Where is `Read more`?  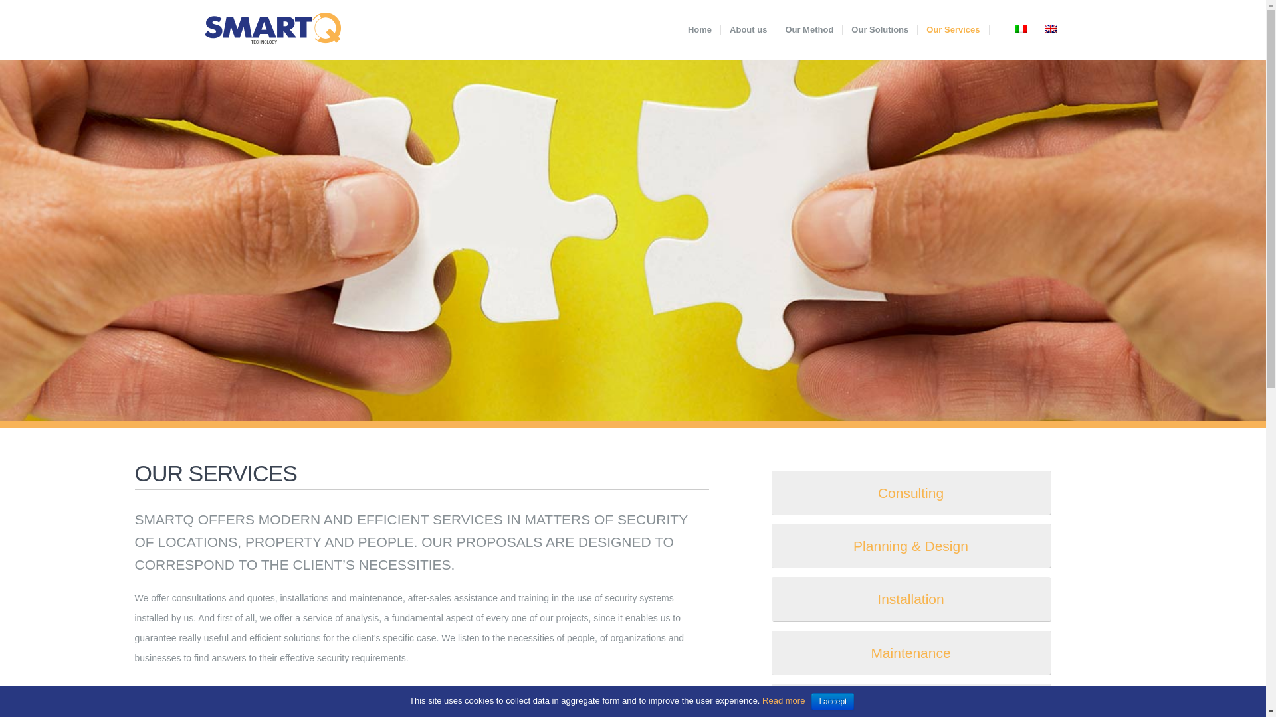 Read more is located at coordinates (782, 700).